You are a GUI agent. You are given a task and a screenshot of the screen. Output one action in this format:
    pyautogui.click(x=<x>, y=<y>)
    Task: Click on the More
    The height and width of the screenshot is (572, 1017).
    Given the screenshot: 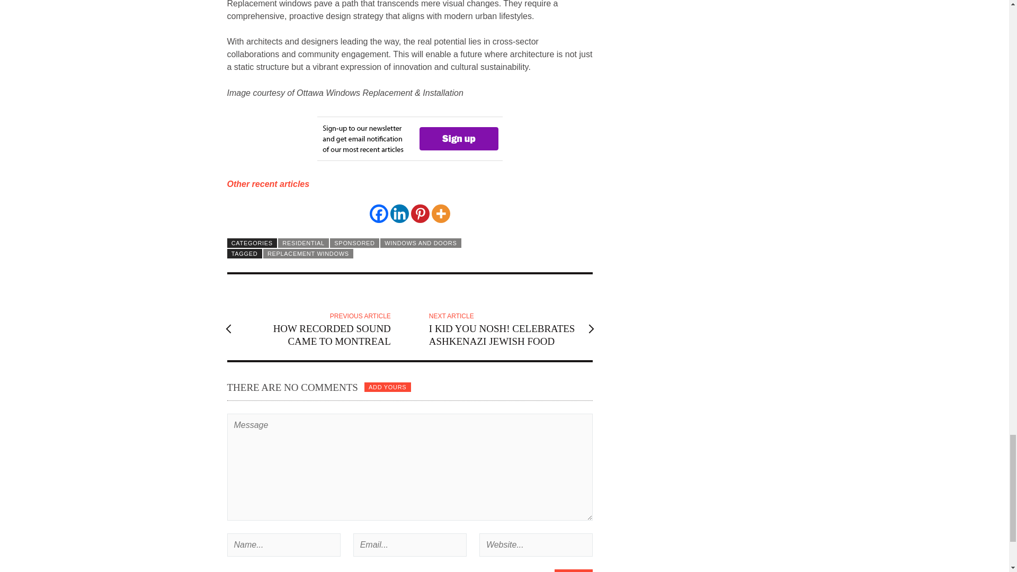 What is the action you would take?
    pyautogui.click(x=441, y=213)
    